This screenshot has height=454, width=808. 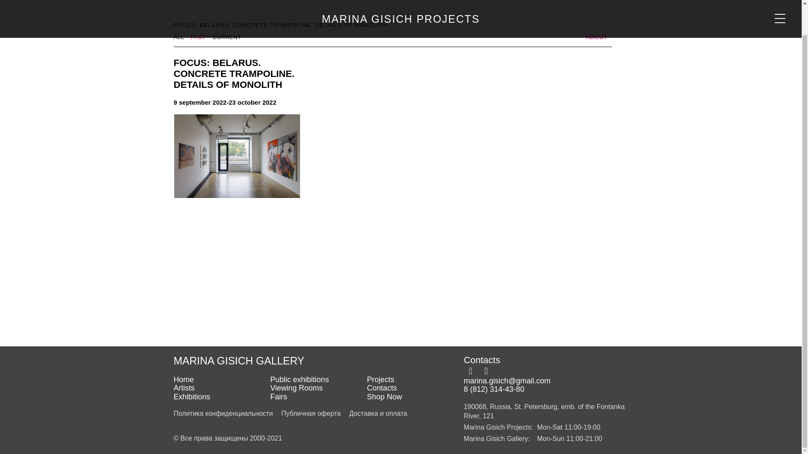 What do you see at coordinates (486, 371) in the screenshot?
I see `Telegram` at bounding box center [486, 371].